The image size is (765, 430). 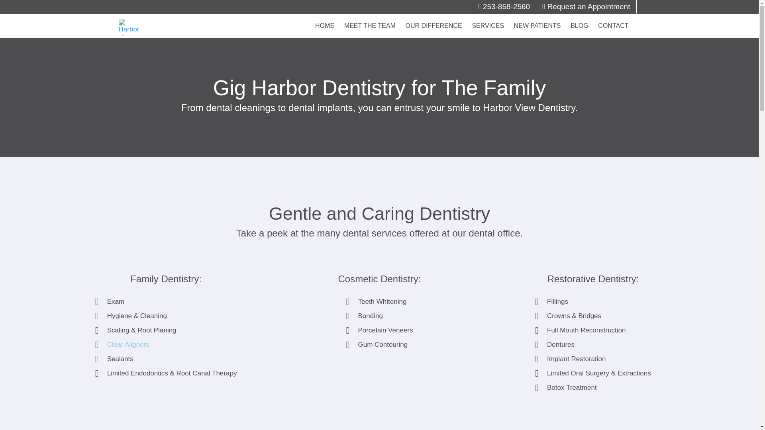 What do you see at coordinates (613, 14) in the screenshot?
I see `CONTACT` at bounding box center [613, 14].